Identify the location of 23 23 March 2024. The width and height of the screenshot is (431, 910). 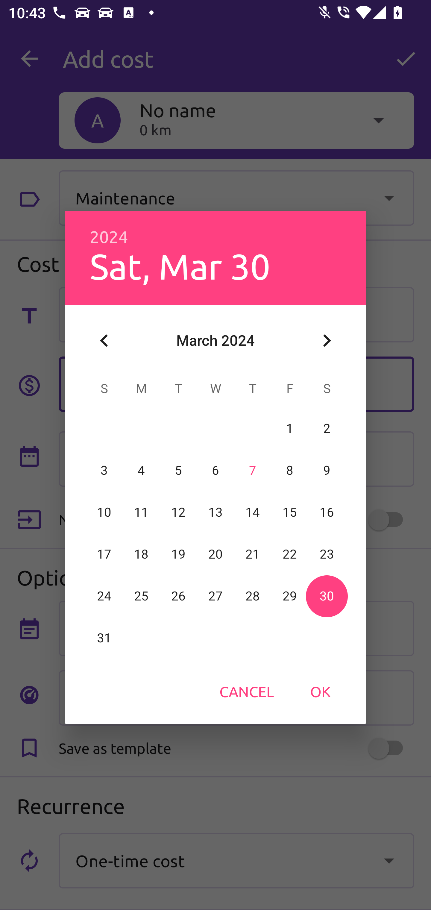
(327, 554).